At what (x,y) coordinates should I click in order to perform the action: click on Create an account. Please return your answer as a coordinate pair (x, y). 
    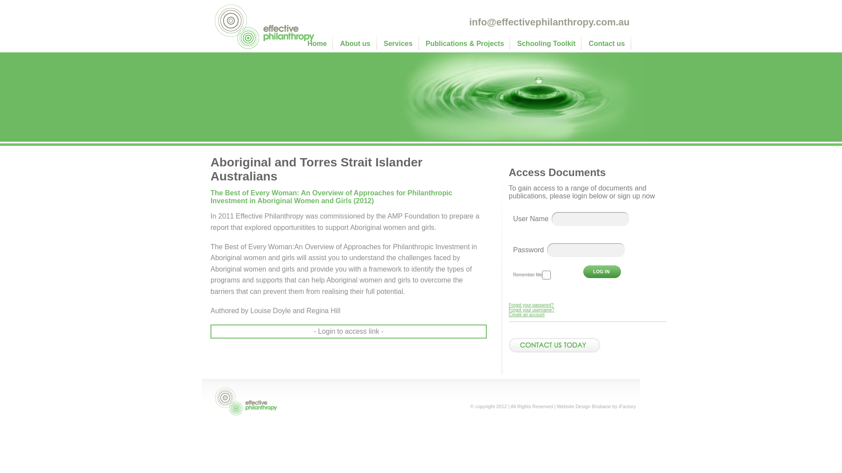
    Looking at the image, I should click on (527, 314).